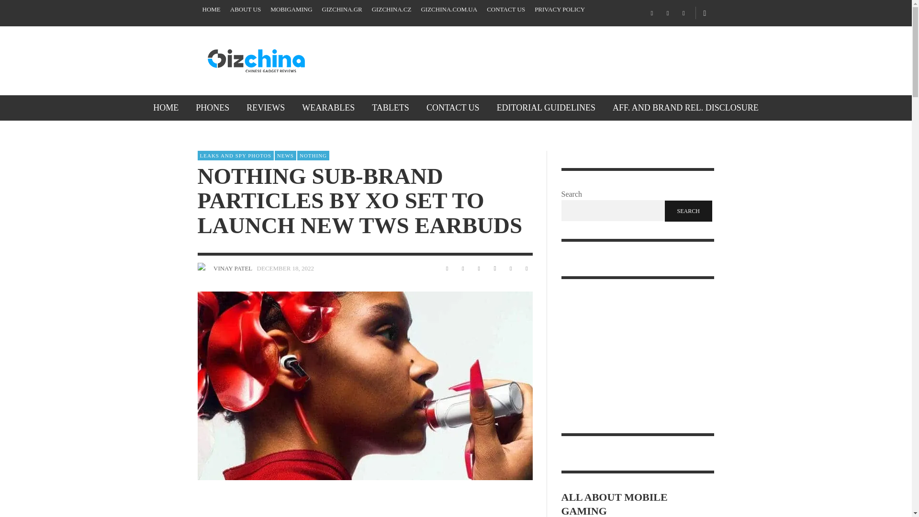 The height and width of the screenshot is (517, 919). Describe the element at coordinates (449, 10) in the screenshot. I see `GIZCHINA.COM.UA` at that location.